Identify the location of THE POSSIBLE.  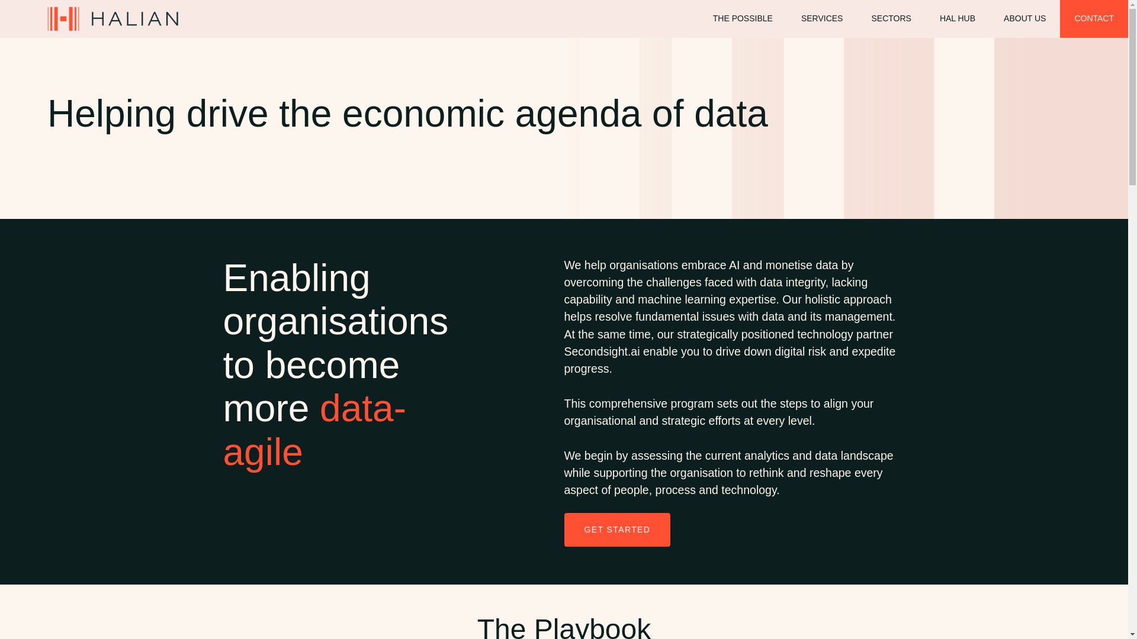
(743, 19).